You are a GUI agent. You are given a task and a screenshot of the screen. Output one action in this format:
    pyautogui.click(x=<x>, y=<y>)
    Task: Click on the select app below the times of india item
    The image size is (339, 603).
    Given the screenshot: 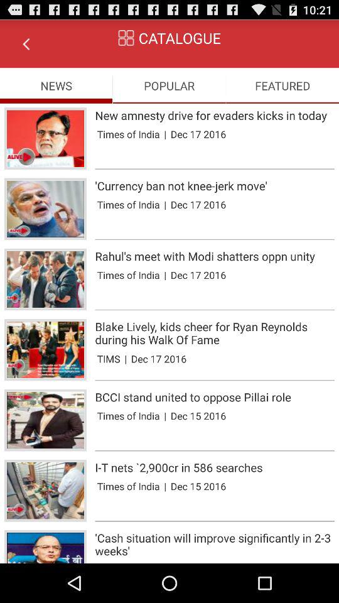 What is the action you would take?
    pyautogui.click(x=215, y=169)
    